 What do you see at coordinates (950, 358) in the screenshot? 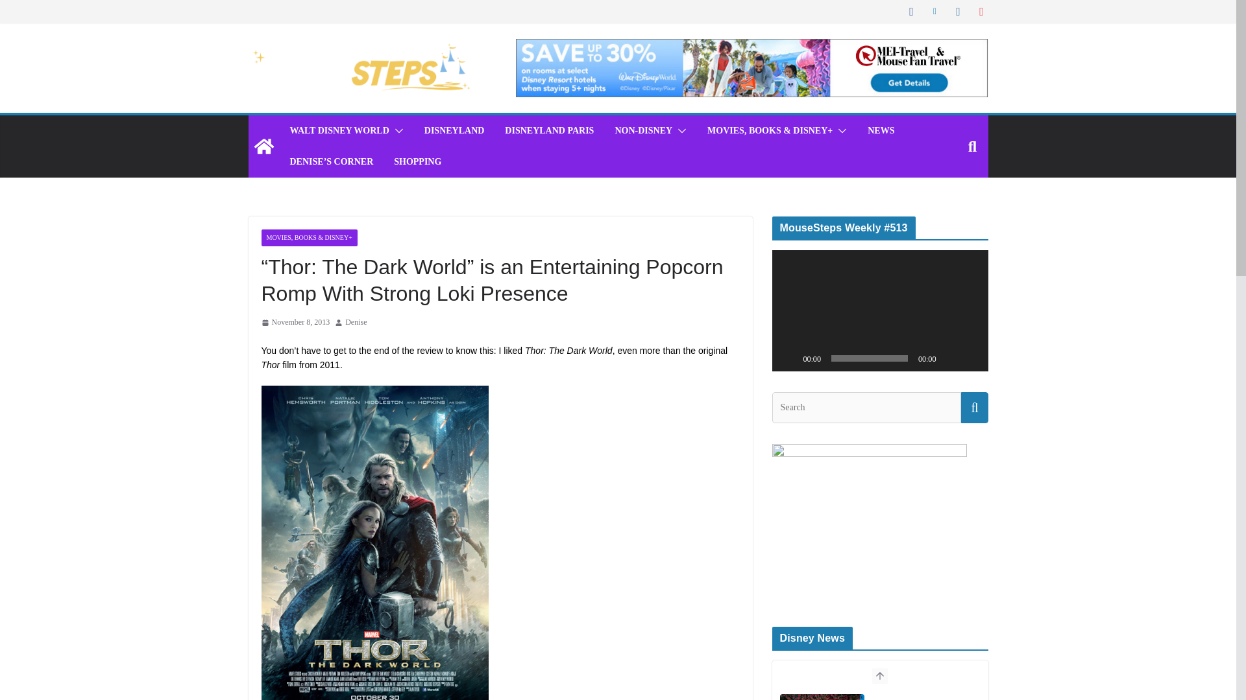
I see `Mute` at bounding box center [950, 358].